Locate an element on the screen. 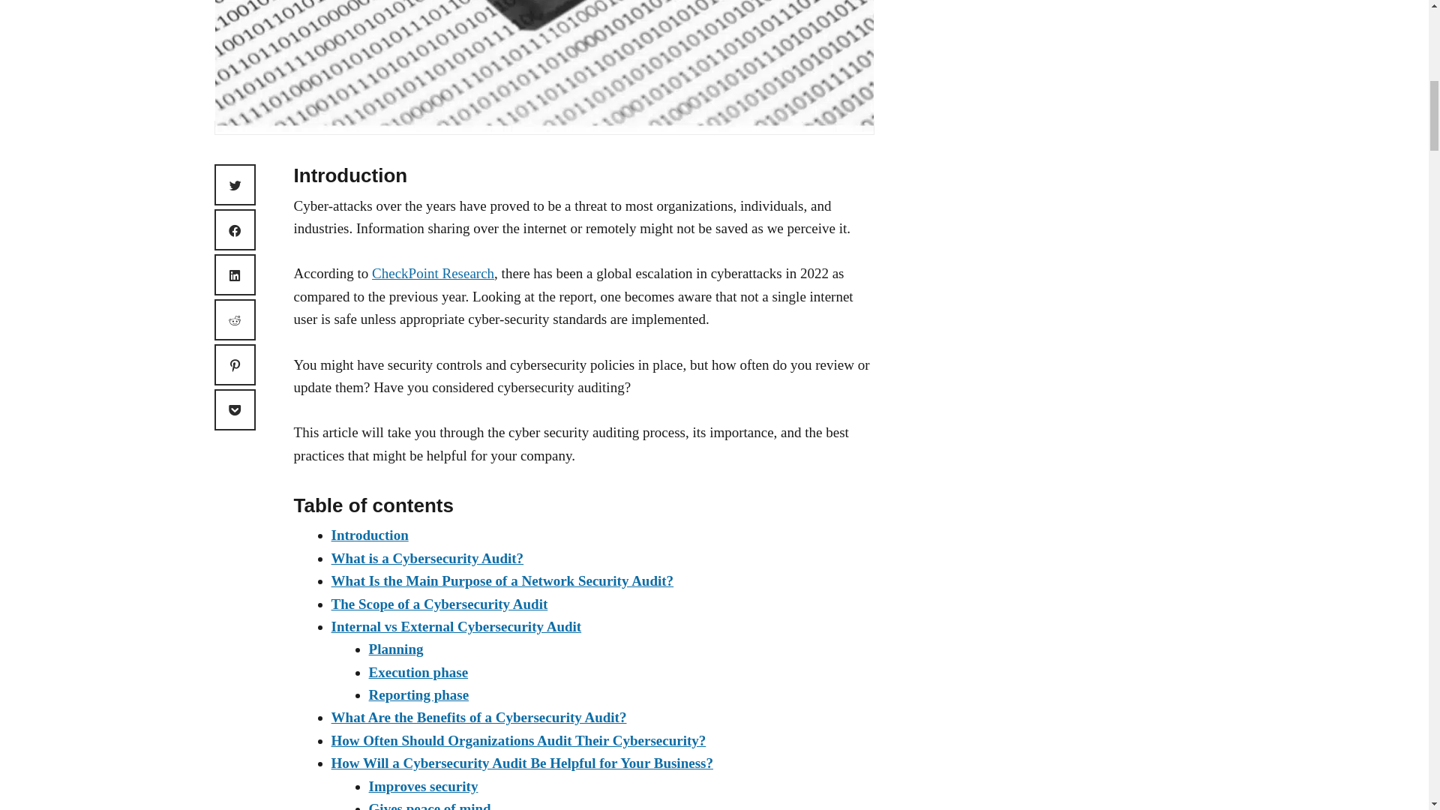 The height and width of the screenshot is (810, 1440). What Are the Benefits of a Cybersecurity Audit? is located at coordinates (478, 717).